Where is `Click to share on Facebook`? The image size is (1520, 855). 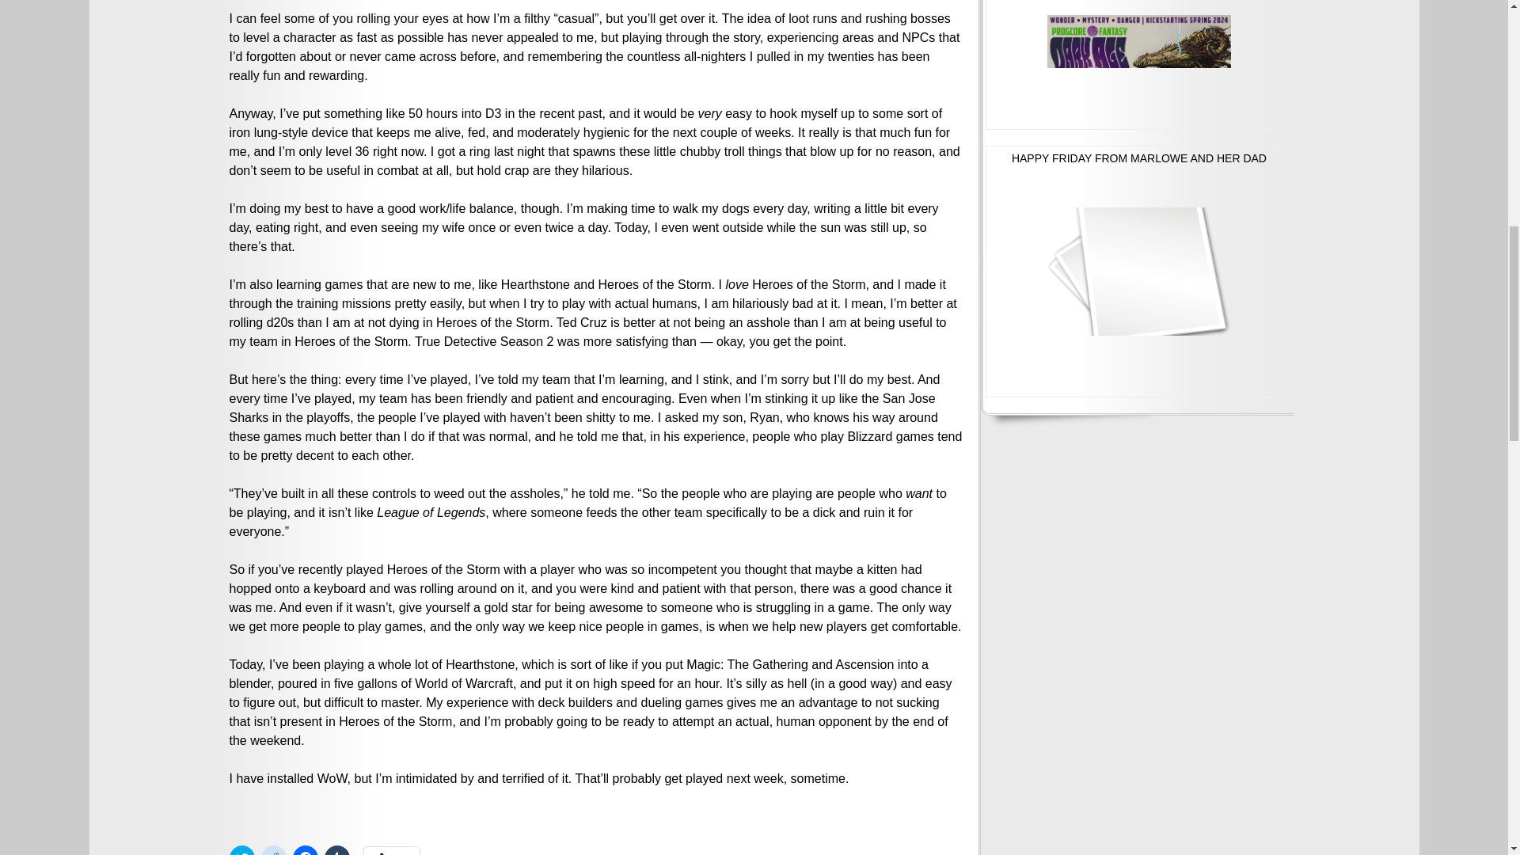
Click to share on Facebook is located at coordinates (306, 850).